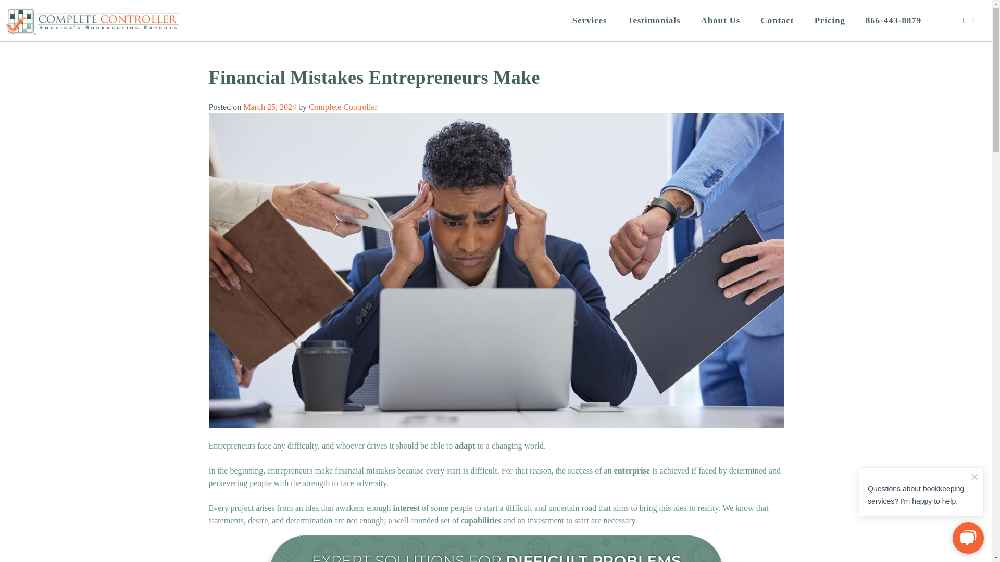  Describe the element at coordinates (893, 20) in the screenshot. I see `866-443-8879` at that location.